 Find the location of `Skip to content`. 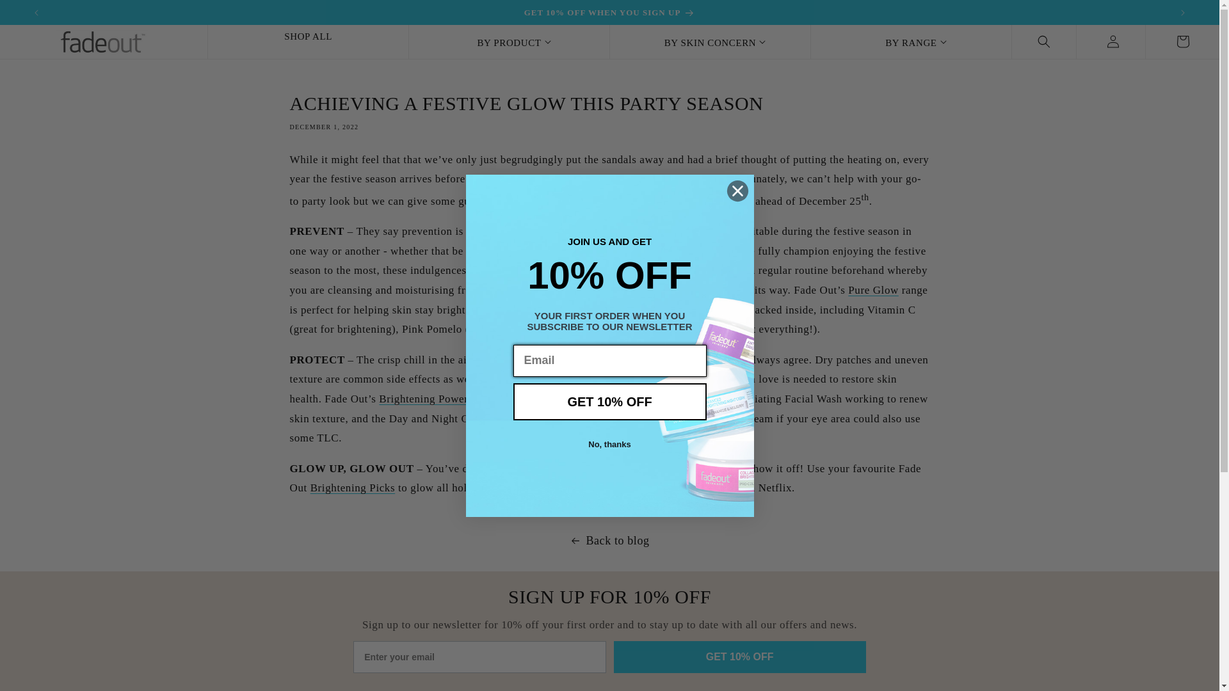

Skip to content is located at coordinates (38, 14).